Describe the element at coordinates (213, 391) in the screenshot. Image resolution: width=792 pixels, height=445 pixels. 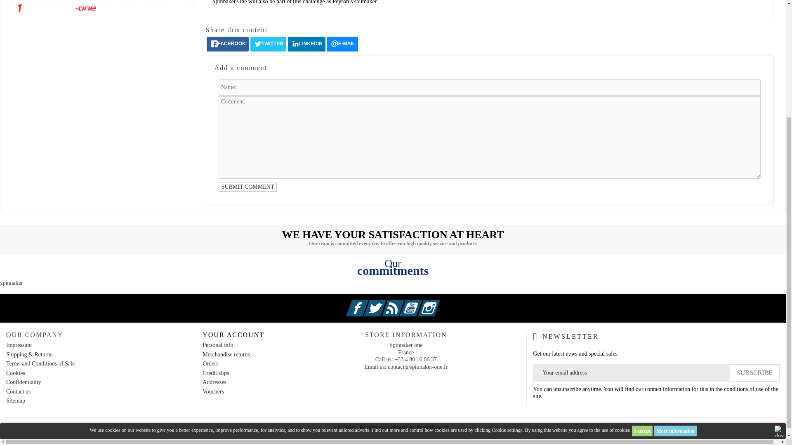
I see `Vouchers` at that location.